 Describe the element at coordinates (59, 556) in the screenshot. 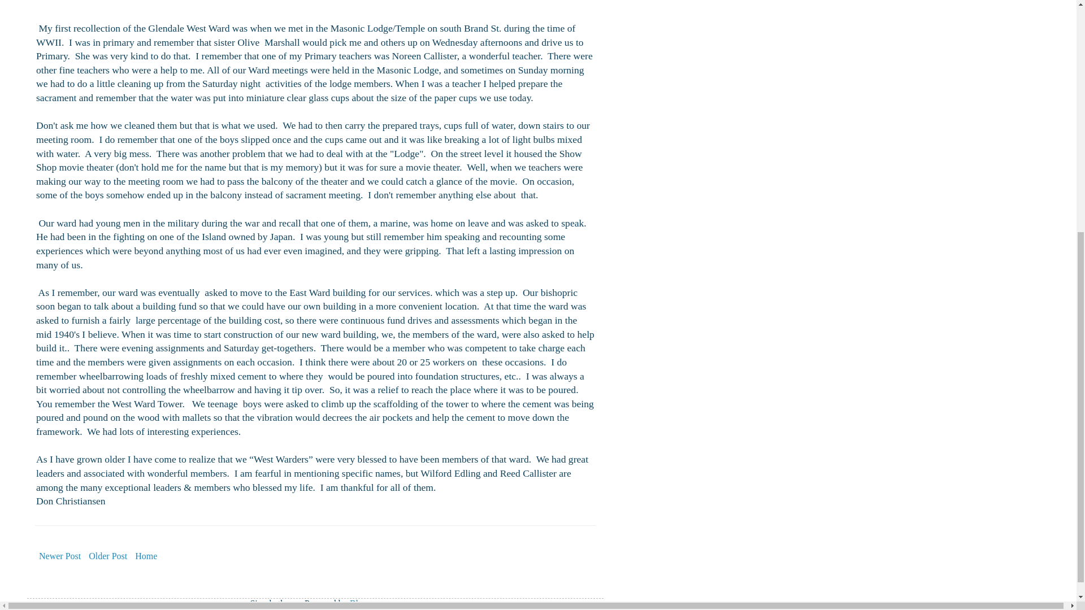

I see `Newer Post` at that location.